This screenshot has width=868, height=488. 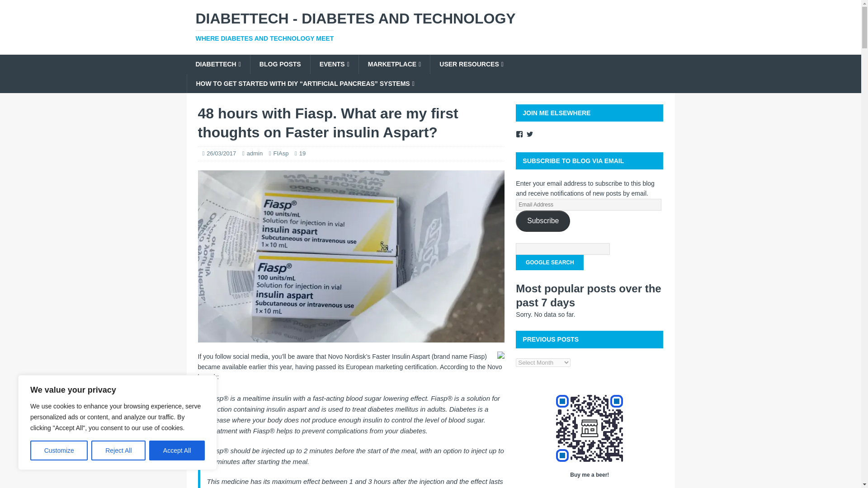 I want to click on Customize, so click(x=59, y=450).